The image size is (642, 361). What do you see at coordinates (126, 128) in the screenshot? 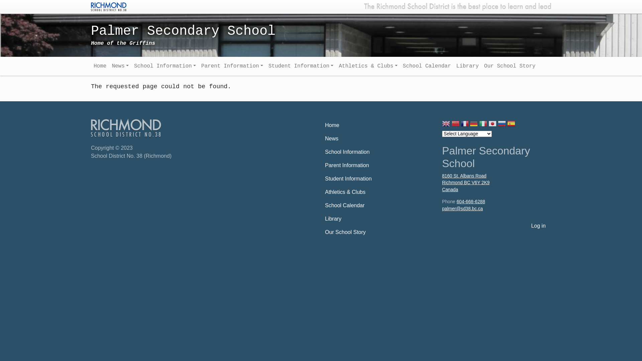
I see `School District No. 38 (Richmond)` at bounding box center [126, 128].